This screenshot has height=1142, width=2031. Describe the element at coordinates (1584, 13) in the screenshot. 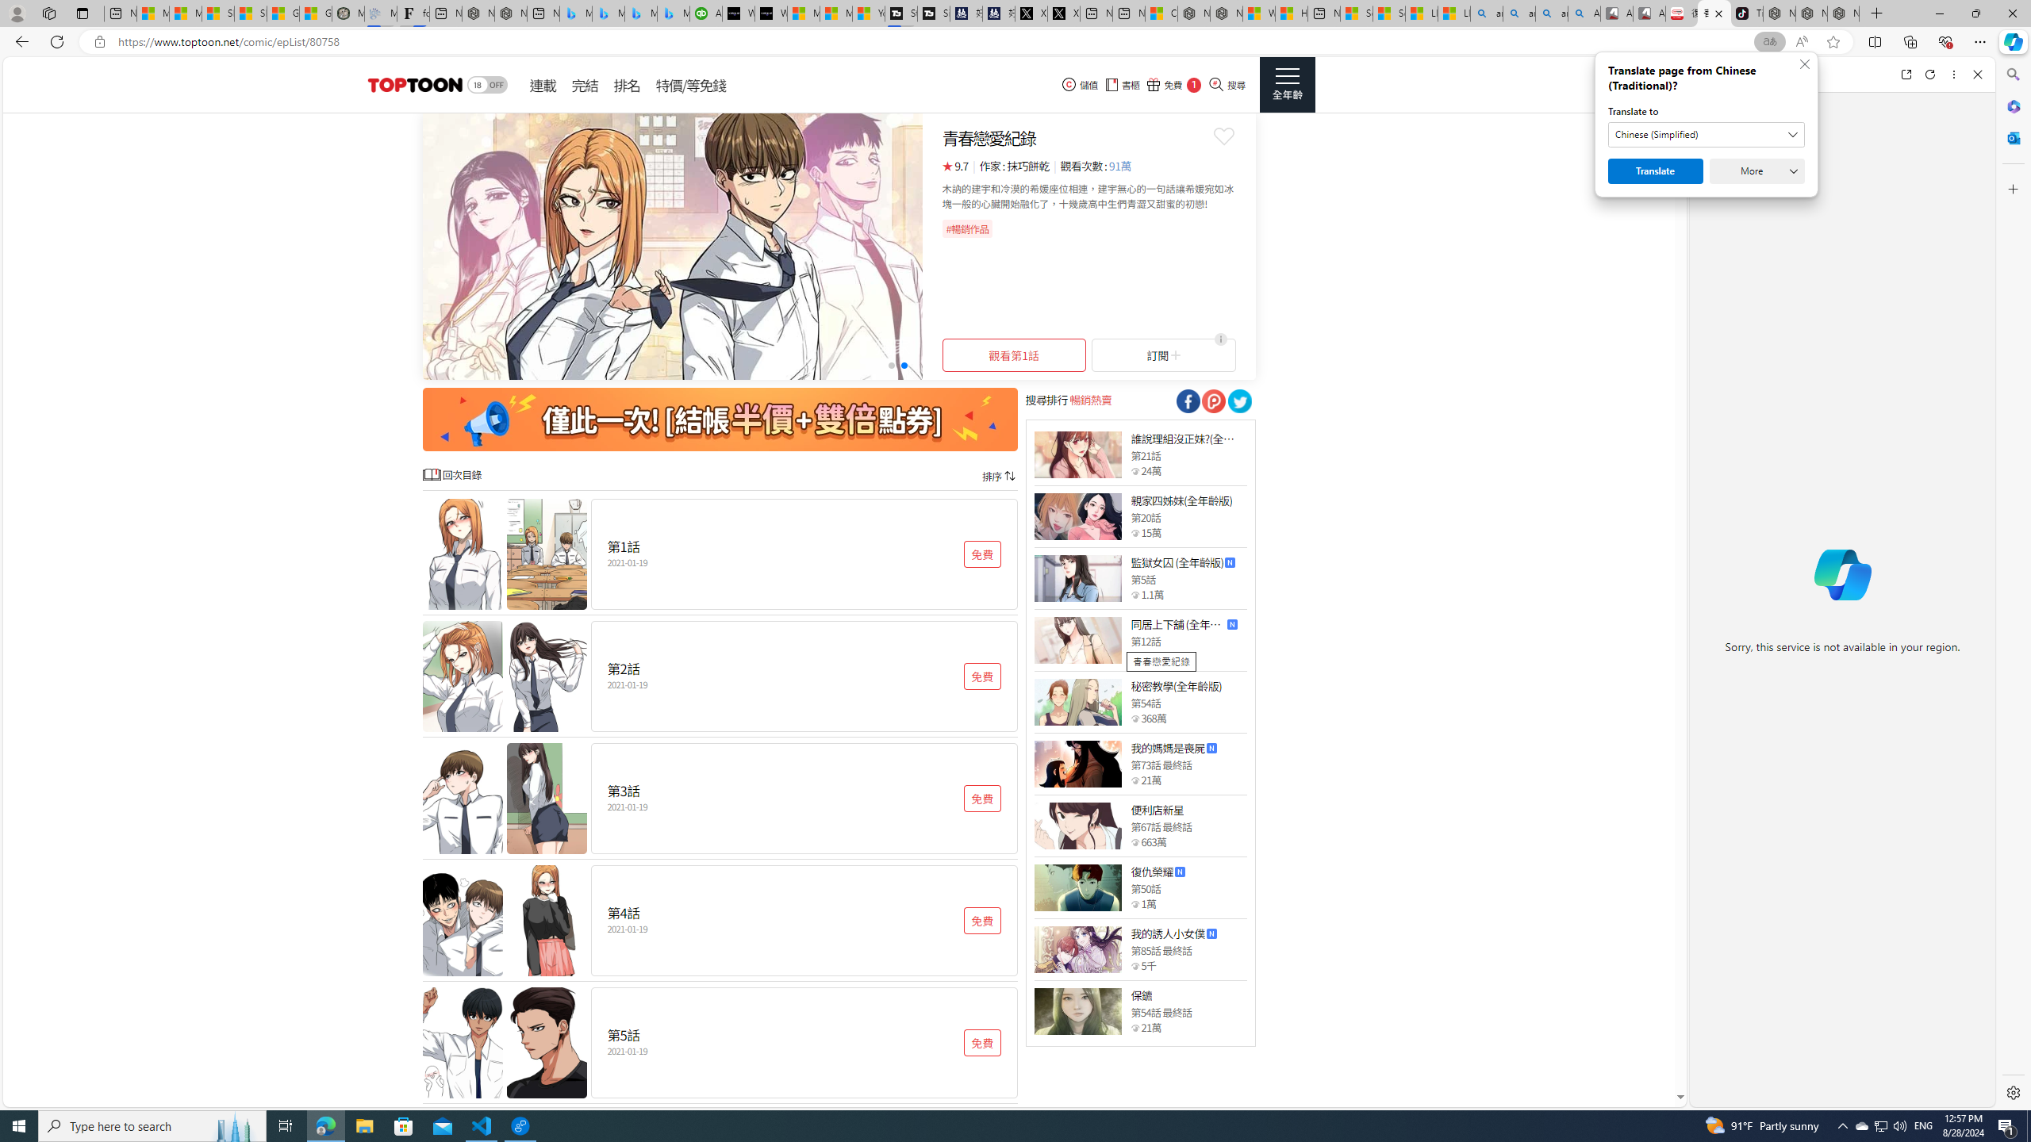

I see `Amazon Echo Robot - Search Images` at that location.